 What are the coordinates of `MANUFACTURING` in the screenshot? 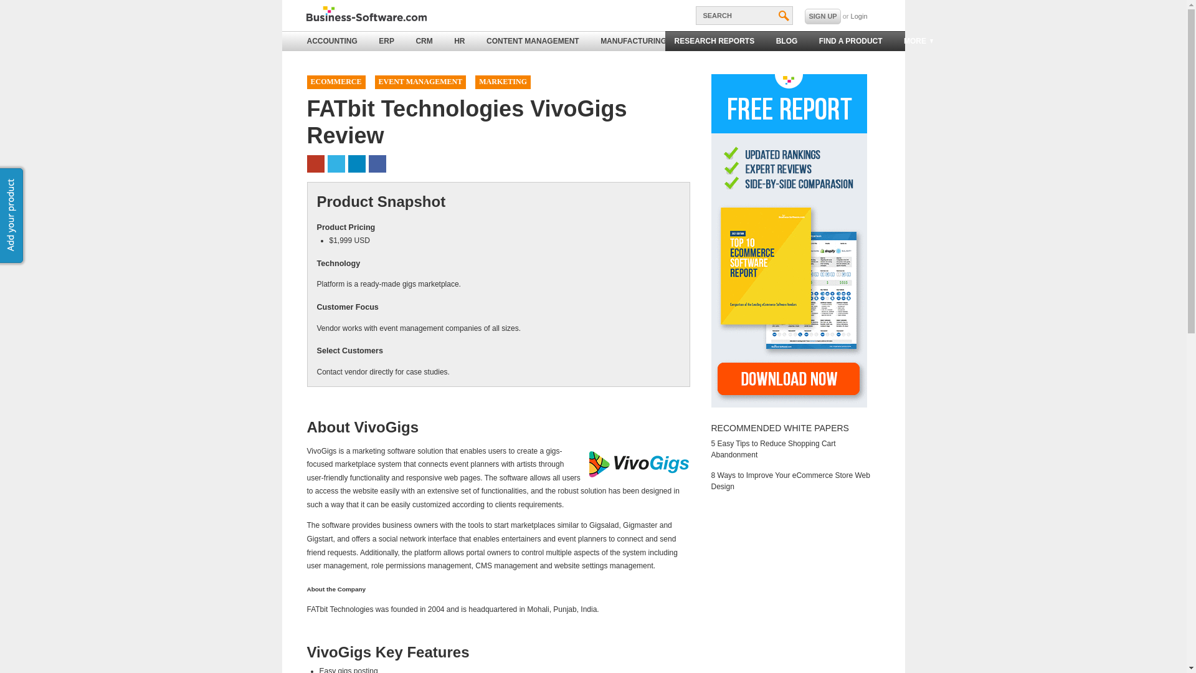 It's located at (633, 41).